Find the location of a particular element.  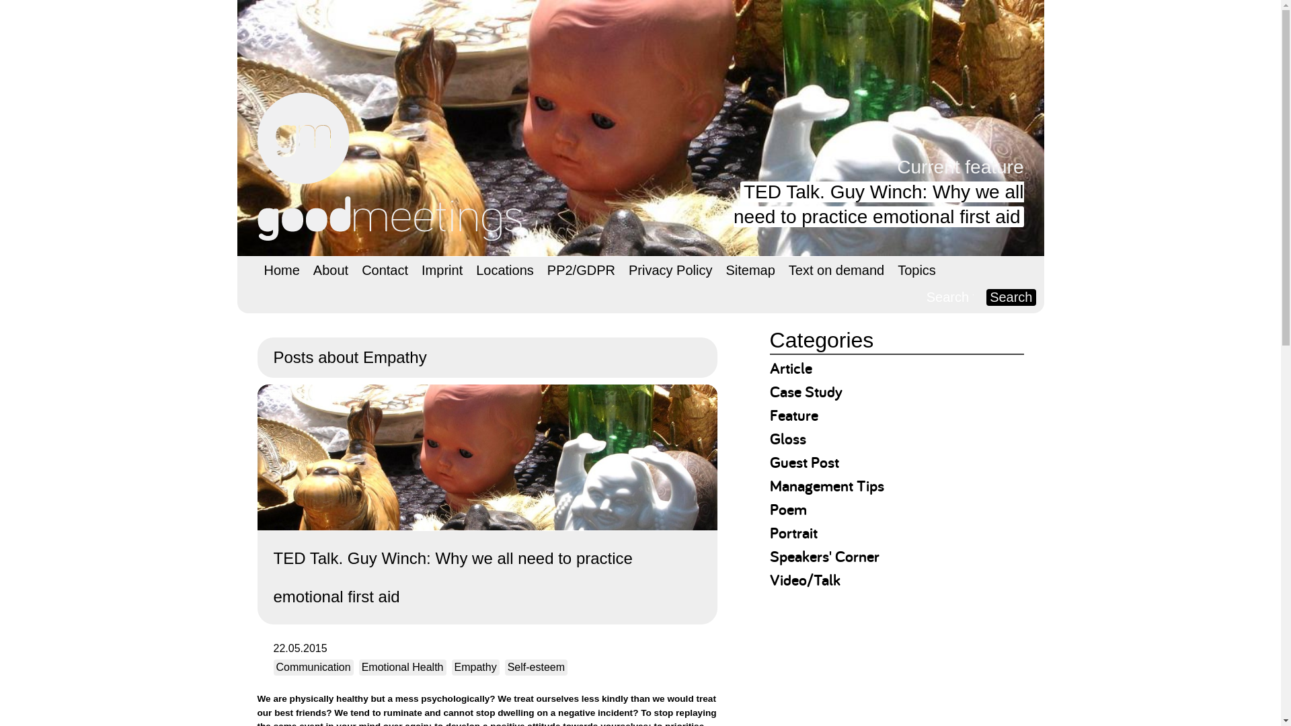

Text on demand is located at coordinates (836, 270).